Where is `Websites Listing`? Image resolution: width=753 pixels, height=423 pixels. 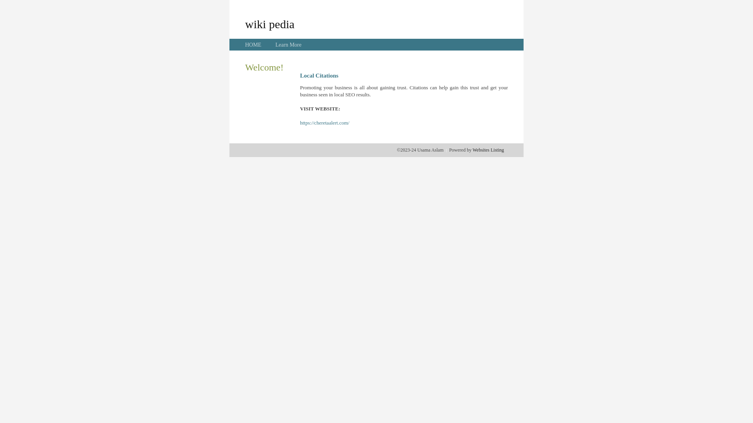
Websites Listing is located at coordinates (488, 150).